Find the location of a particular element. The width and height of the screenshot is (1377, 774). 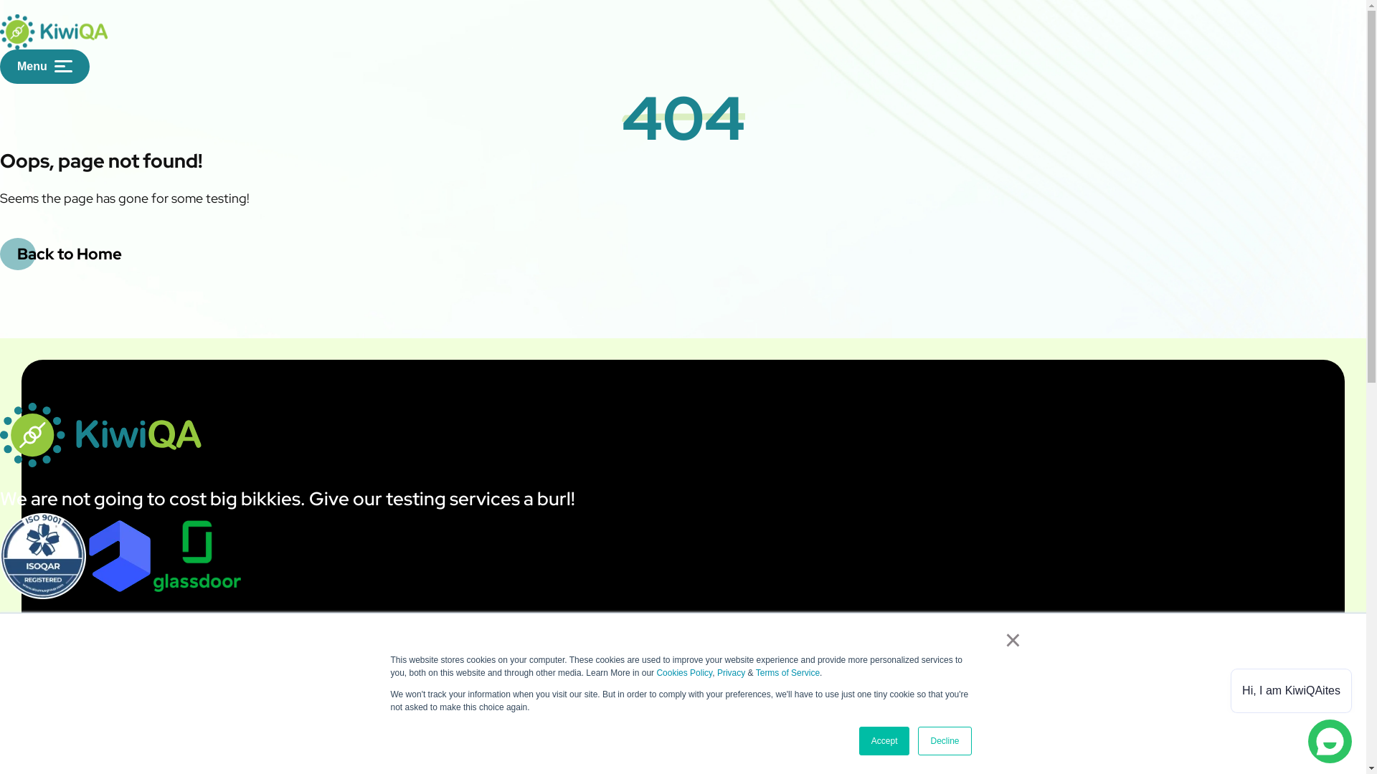

Decline is located at coordinates (945, 741).